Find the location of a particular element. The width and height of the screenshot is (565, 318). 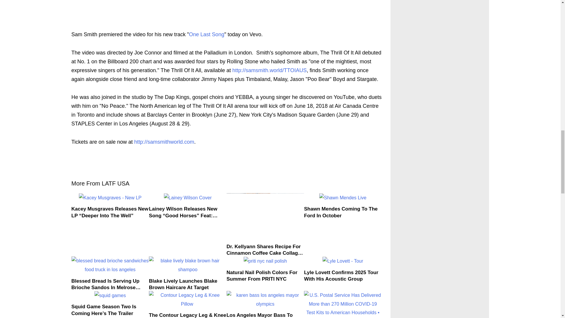

Shawn Mendes Live is located at coordinates (343, 198).